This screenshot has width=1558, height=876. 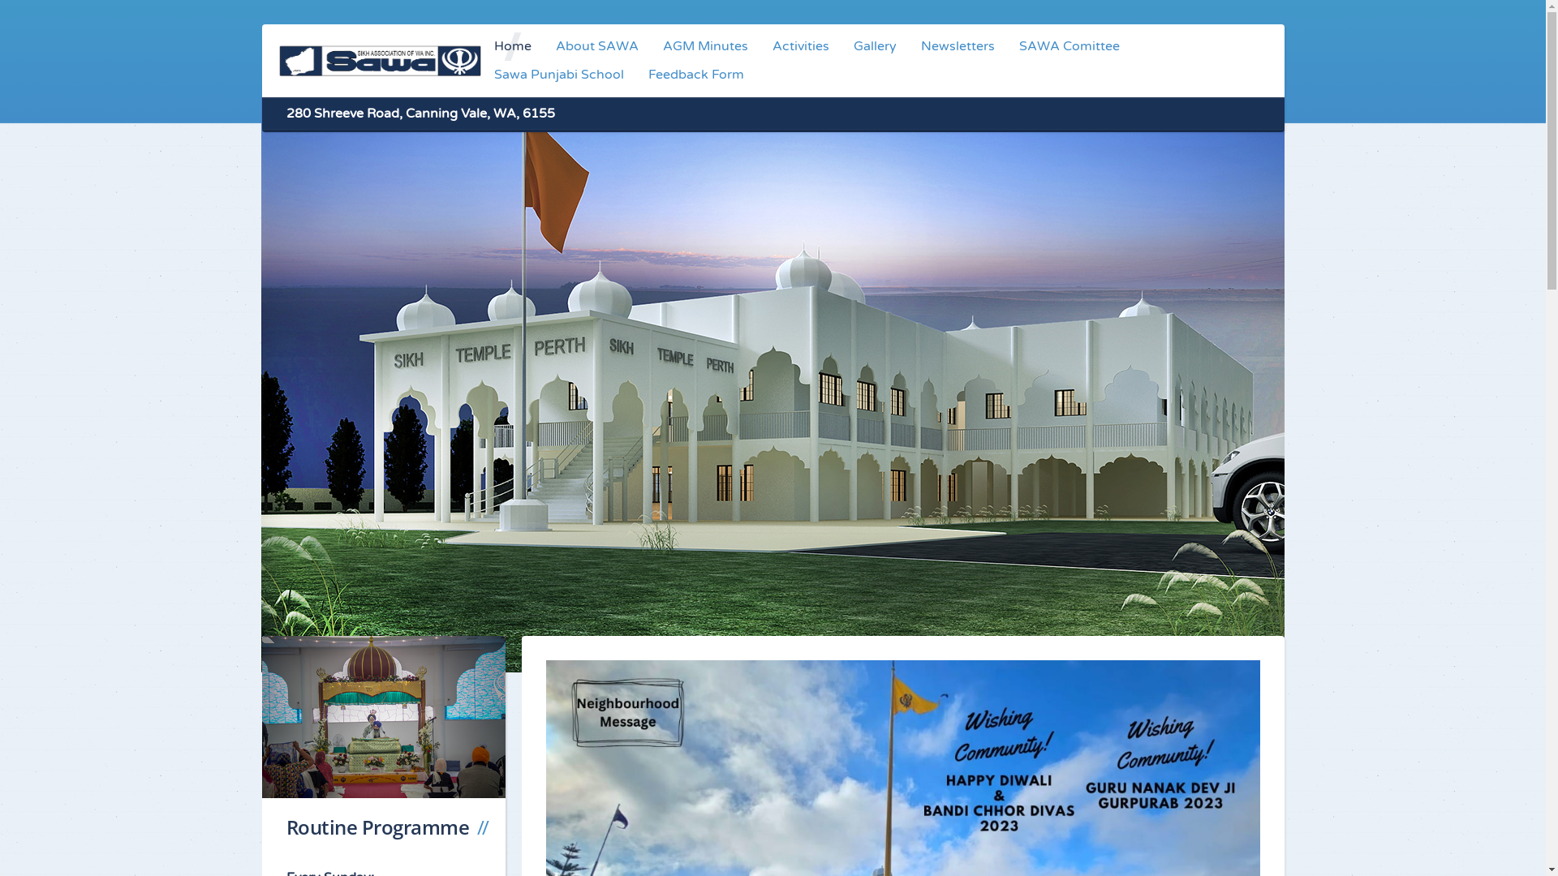 What do you see at coordinates (513, 47) in the screenshot?
I see `Home` at bounding box center [513, 47].